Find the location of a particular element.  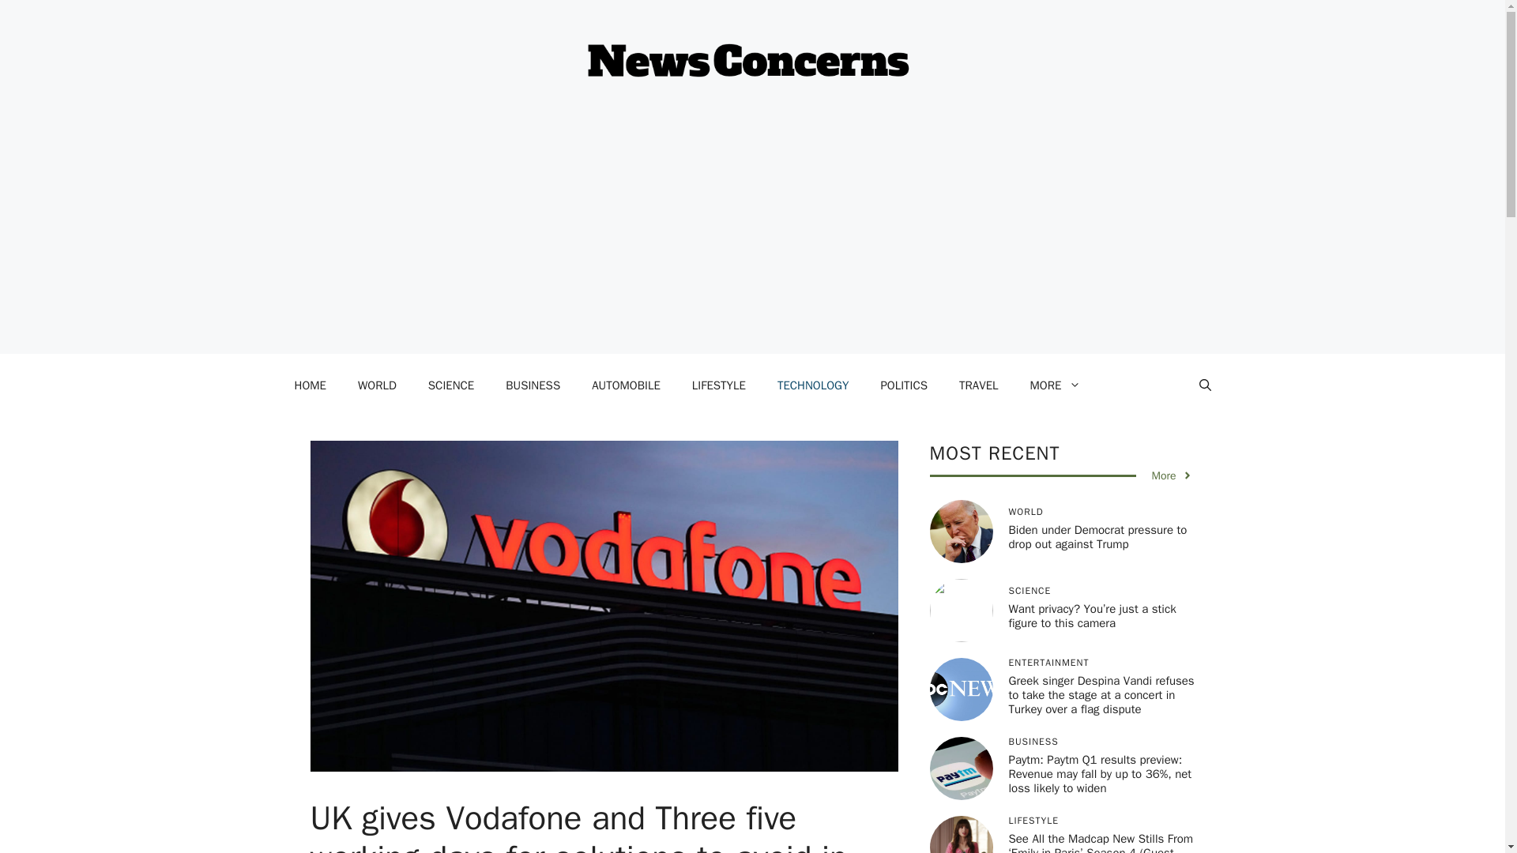

LIFESTYLE is located at coordinates (719, 385).